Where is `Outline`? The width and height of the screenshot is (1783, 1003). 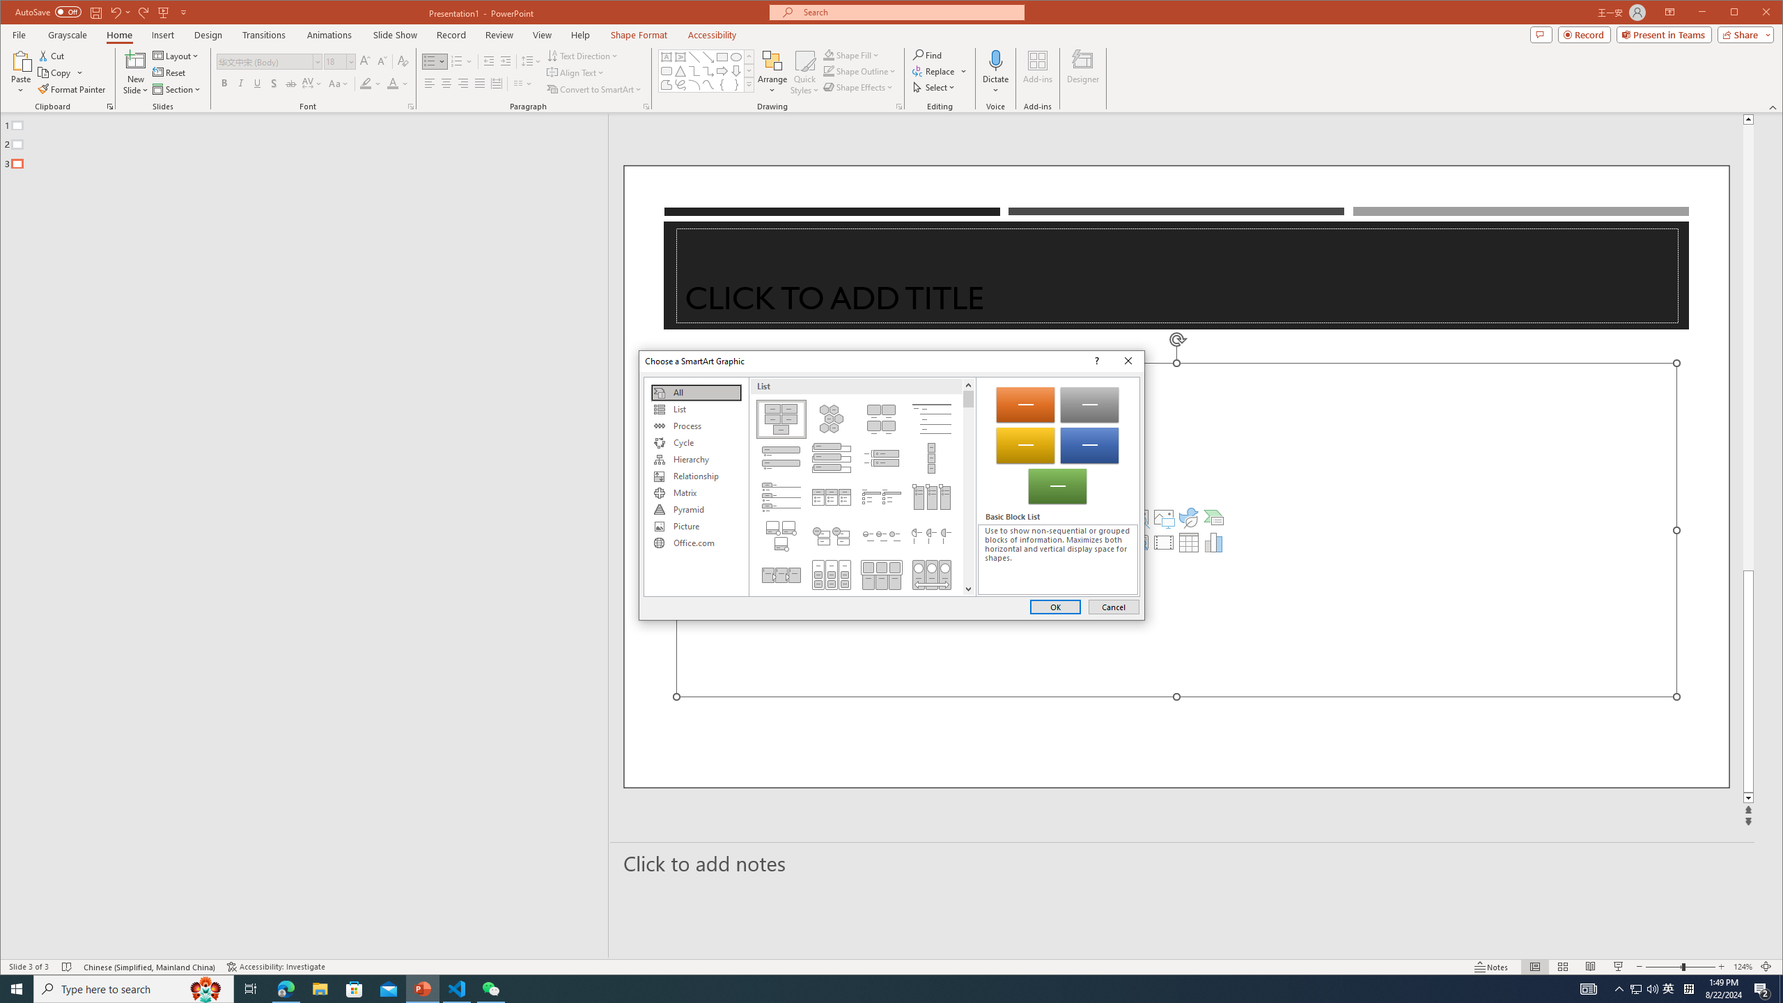
Outline is located at coordinates (310, 141).